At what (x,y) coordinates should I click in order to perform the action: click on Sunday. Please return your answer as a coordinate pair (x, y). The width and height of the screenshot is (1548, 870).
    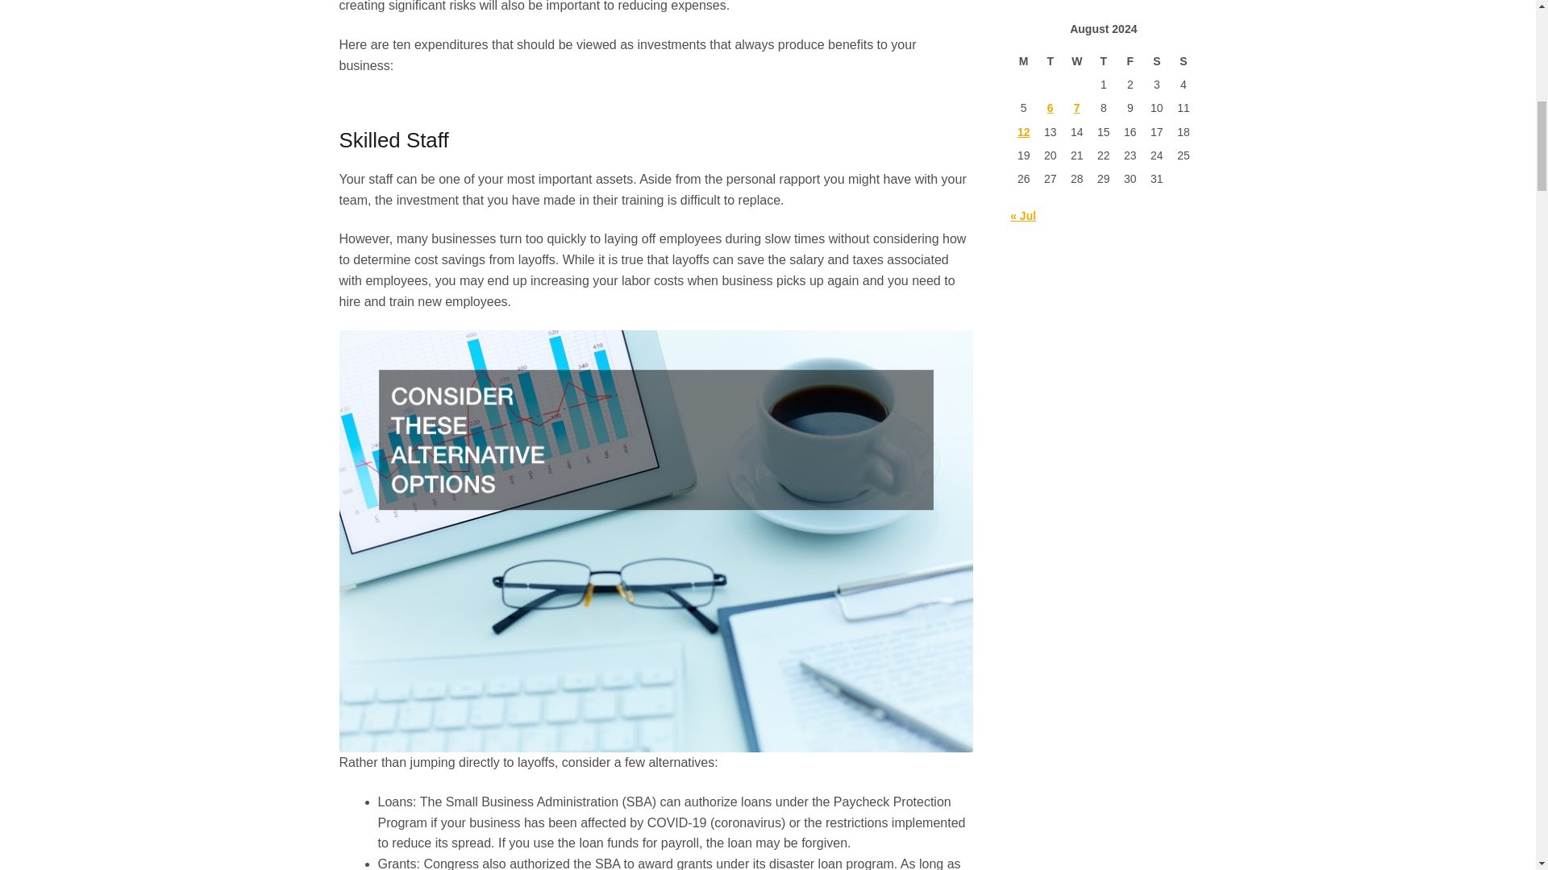
    Looking at the image, I should click on (1184, 61).